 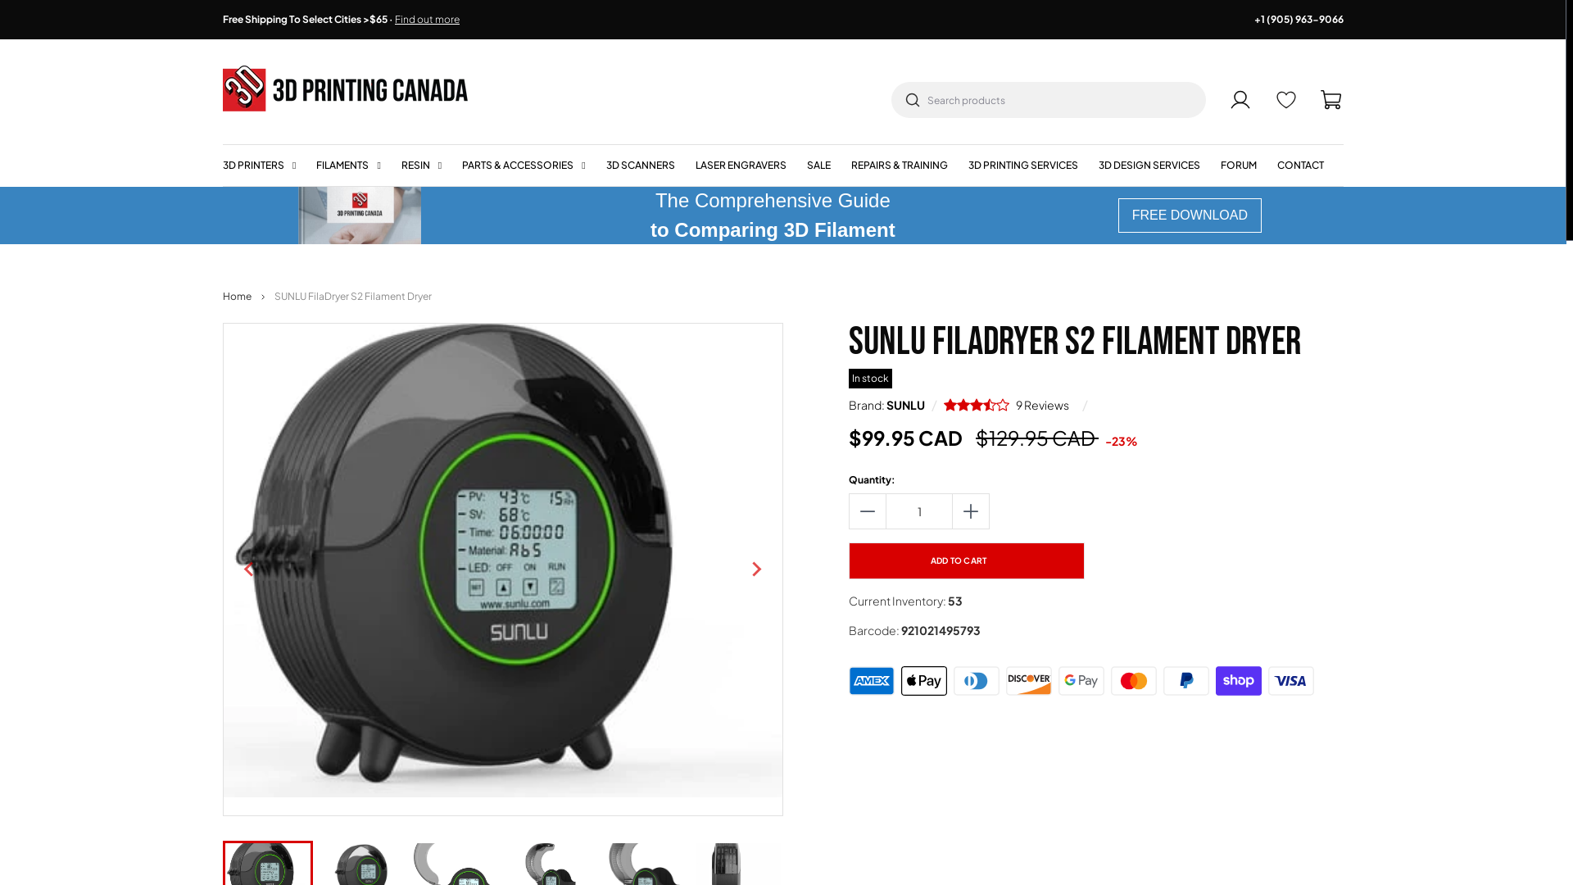 What do you see at coordinates (524, 166) in the screenshot?
I see `PARTS & ACCESSORIES` at bounding box center [524, 166].